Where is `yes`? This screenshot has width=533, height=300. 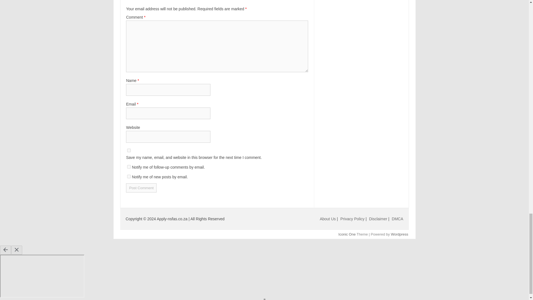
yes is located at coordinates (129, 150).